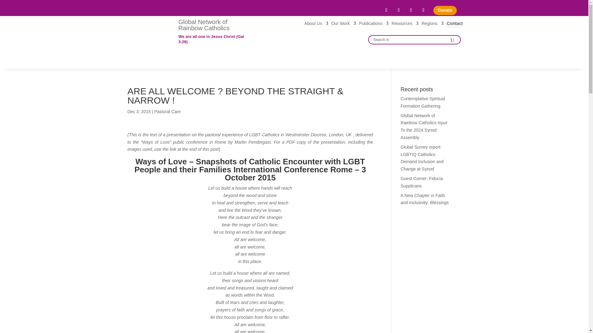 This screenshot has width=593, height=333. What do you see at coordinates (167, 112) in the screenshot?
I see `Pastoral Care` at bounding box center [167, 112].